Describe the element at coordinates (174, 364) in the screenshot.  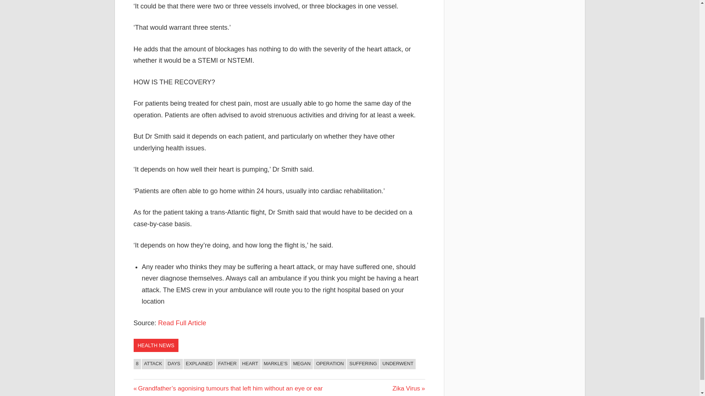
I see `Read Full Article` at that location.